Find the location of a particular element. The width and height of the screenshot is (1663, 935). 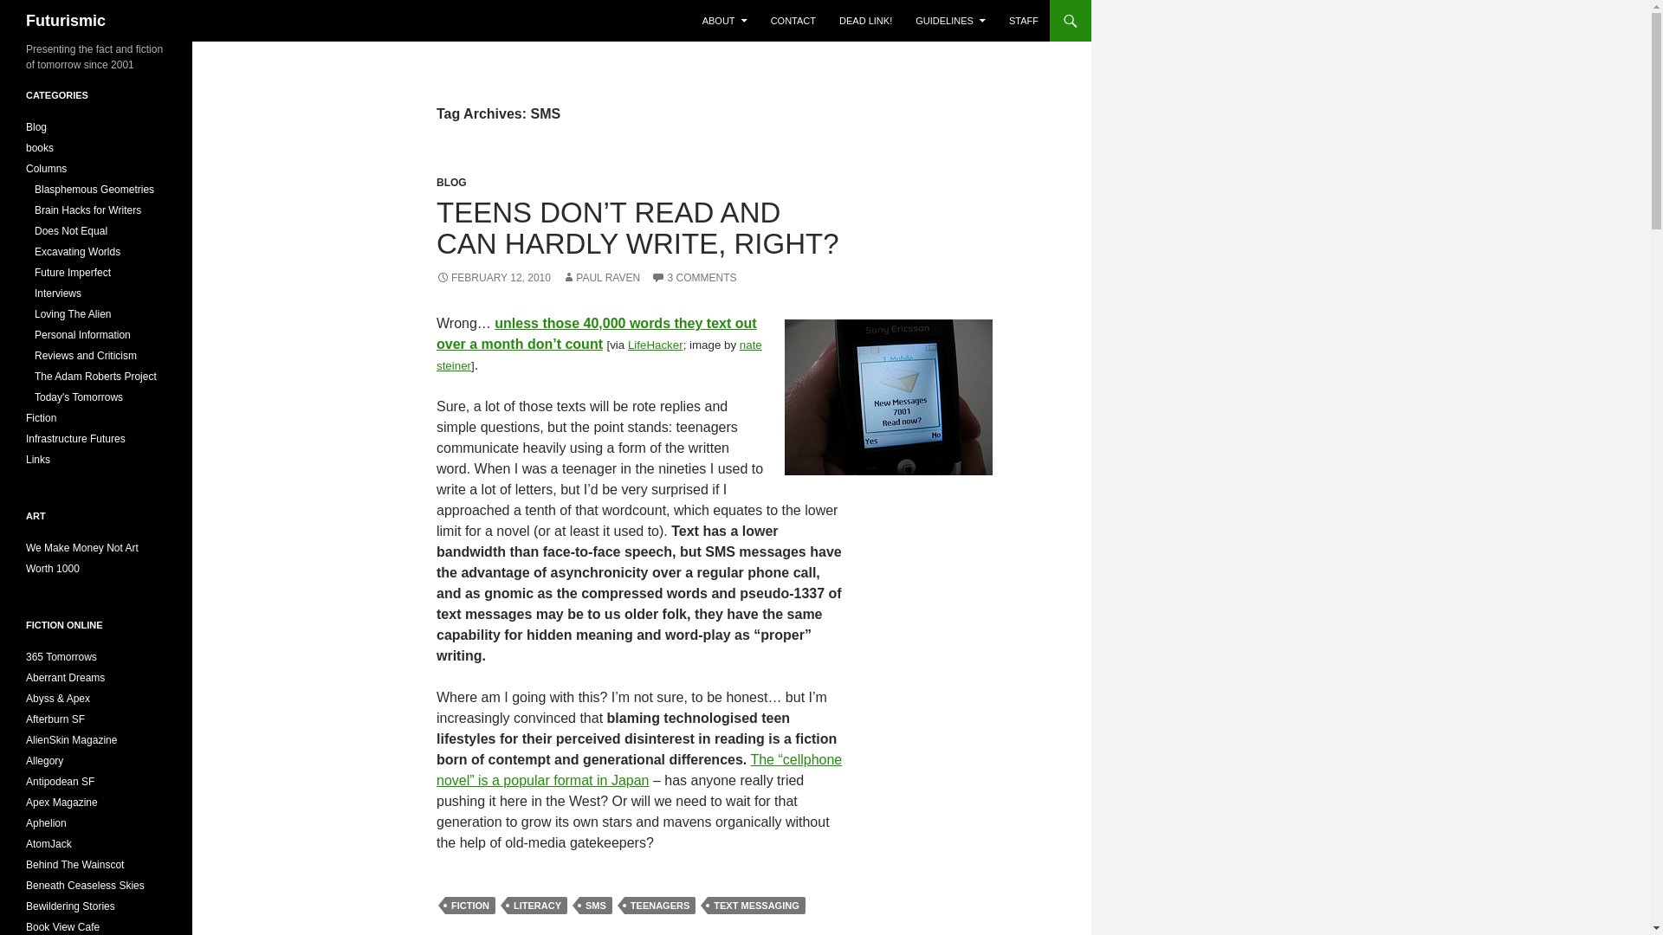

TEENAGERS is located at coordinates (660, 906).